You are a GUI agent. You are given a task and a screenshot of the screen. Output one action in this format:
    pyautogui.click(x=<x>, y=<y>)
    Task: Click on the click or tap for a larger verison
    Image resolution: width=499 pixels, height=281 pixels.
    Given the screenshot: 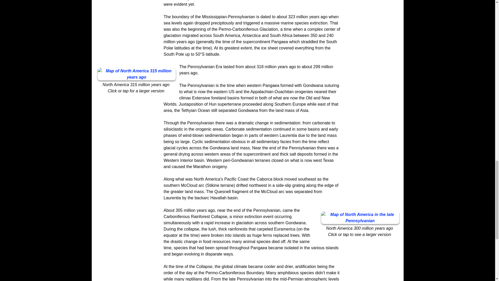 What is the action you would take?
    pyautogui.click(x=137, y=74)
    